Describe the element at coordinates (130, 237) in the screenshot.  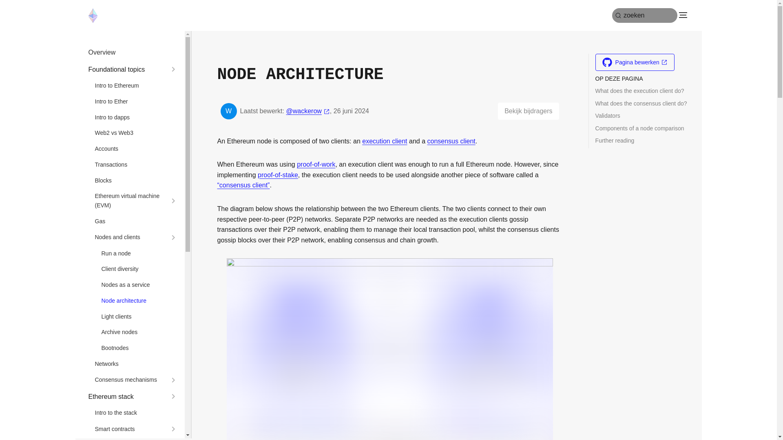
I see `Nodes and clients` at that location.